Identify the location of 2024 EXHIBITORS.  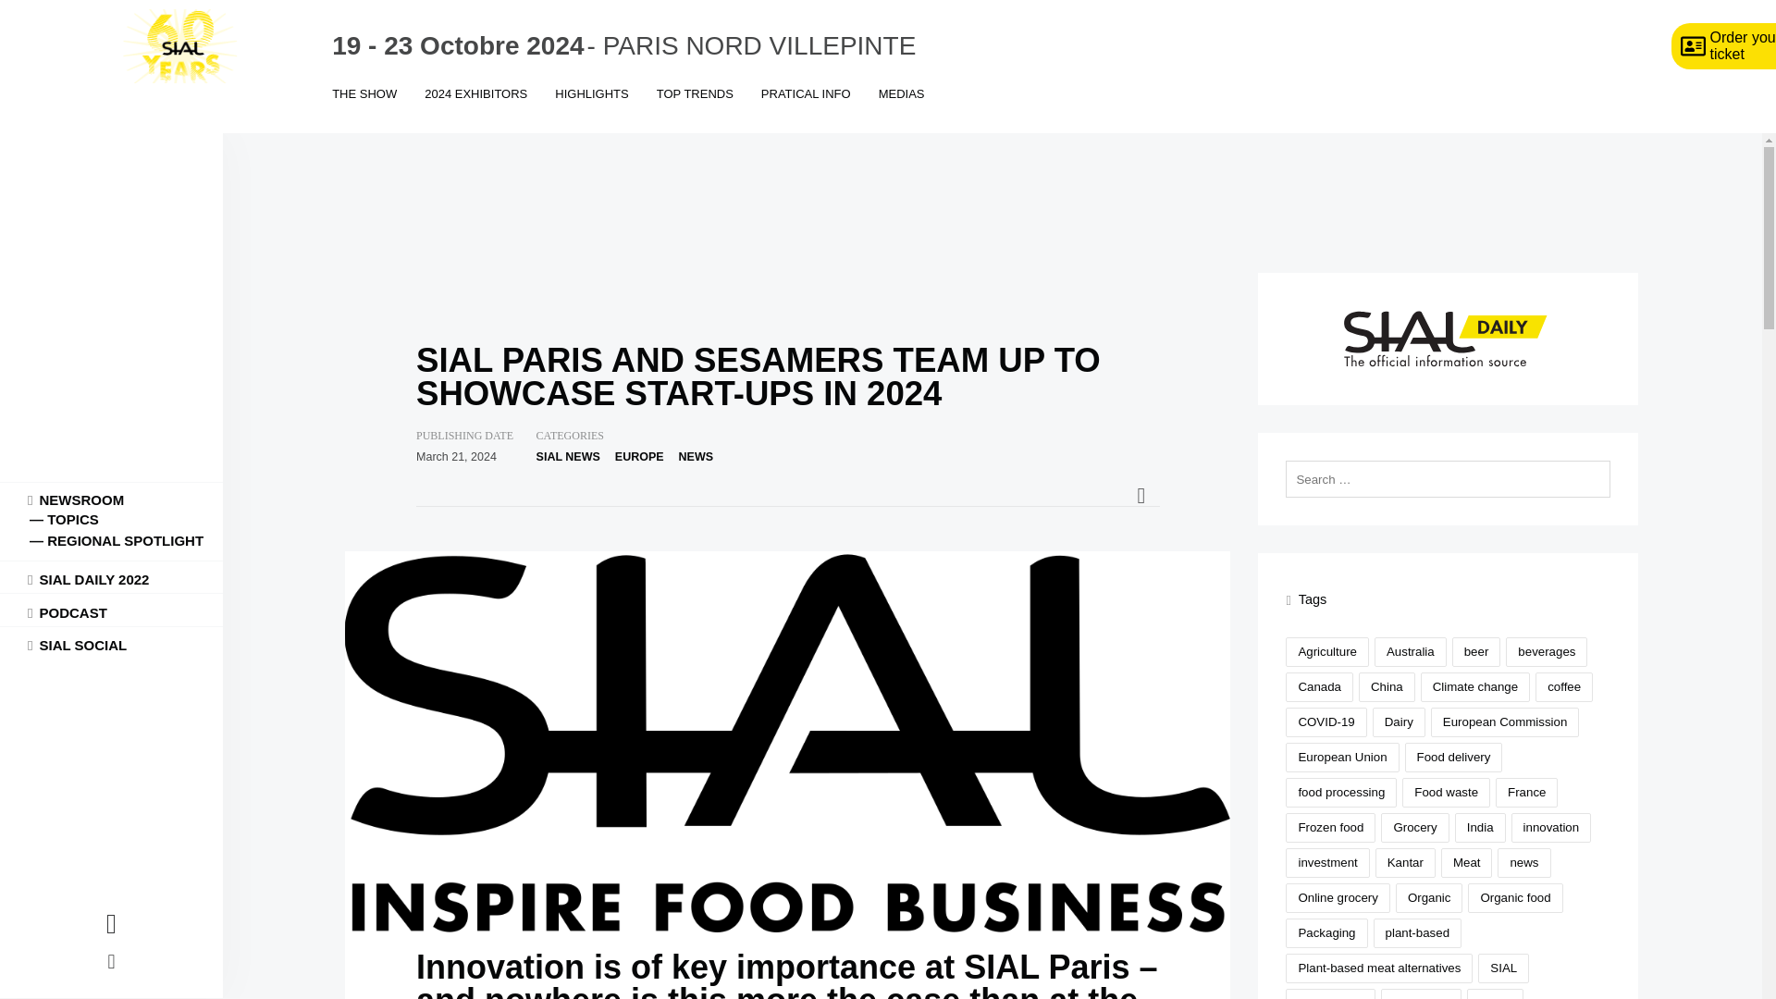
(475, 107).